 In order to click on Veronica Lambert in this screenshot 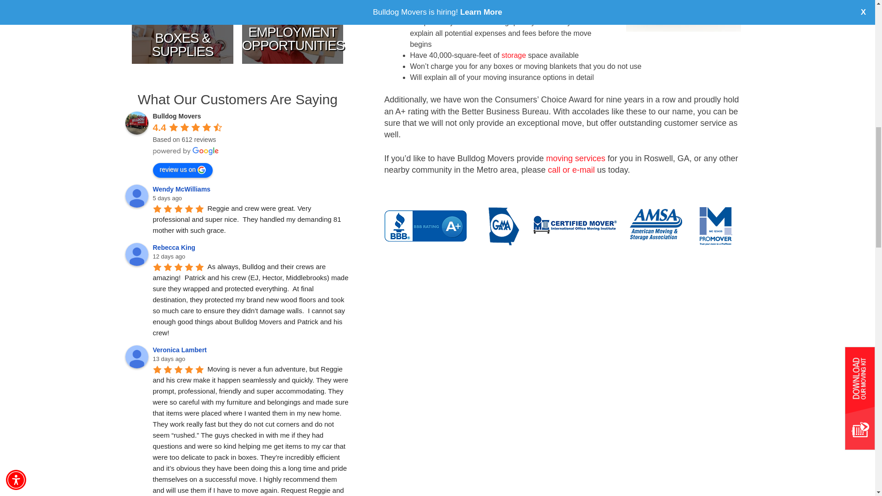, I will do `click(136, 356)`.